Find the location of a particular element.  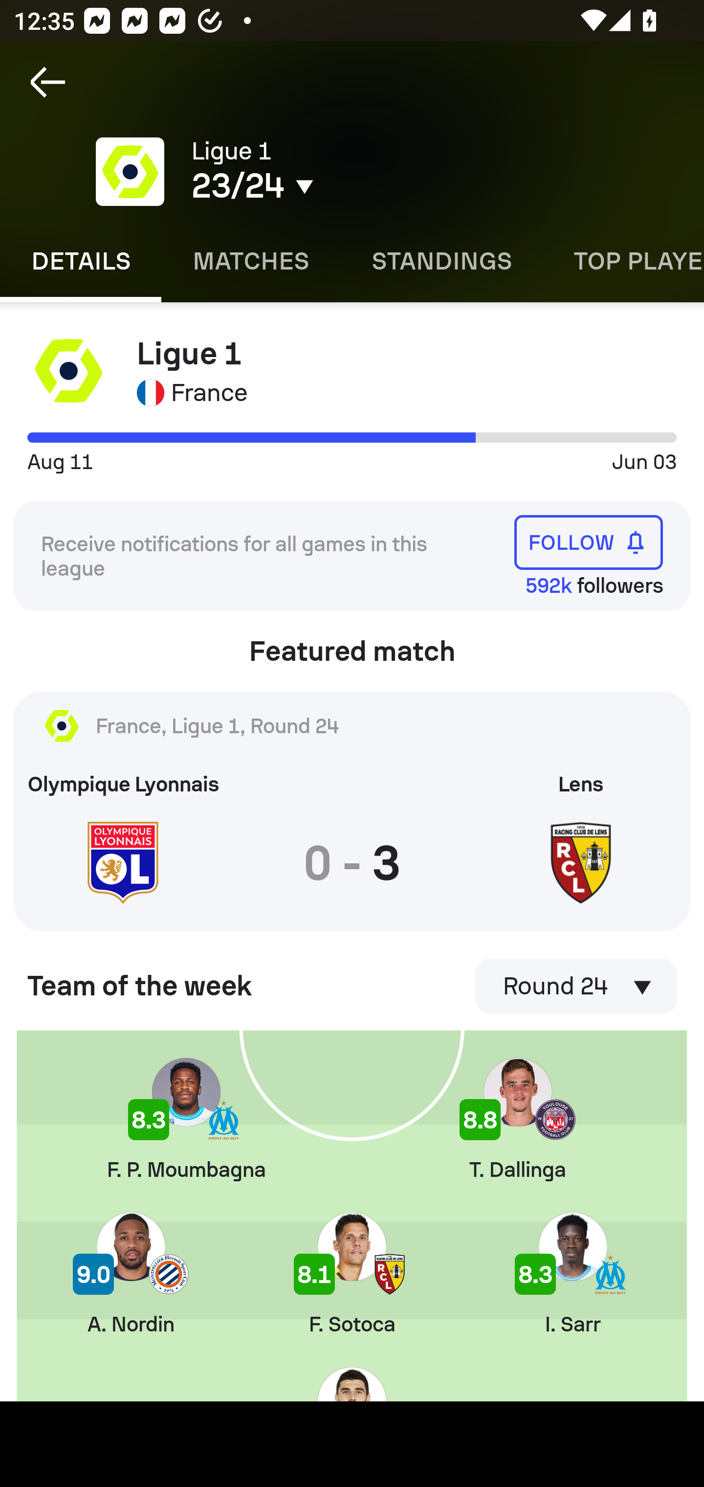

I. Sarr is located at coordinates (573, 1274).